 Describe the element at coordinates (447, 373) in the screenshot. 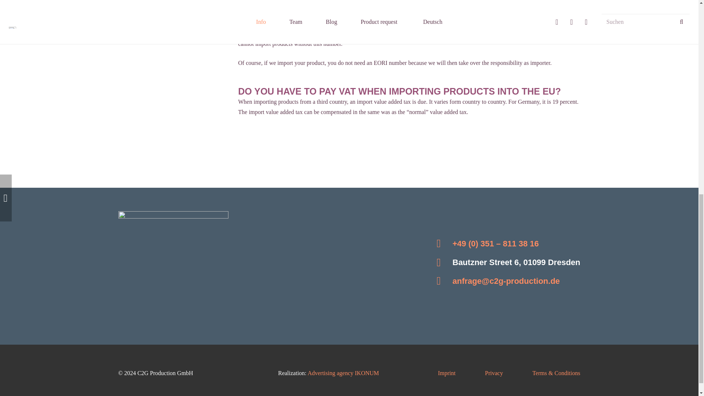

I see `Imprint` at that location.